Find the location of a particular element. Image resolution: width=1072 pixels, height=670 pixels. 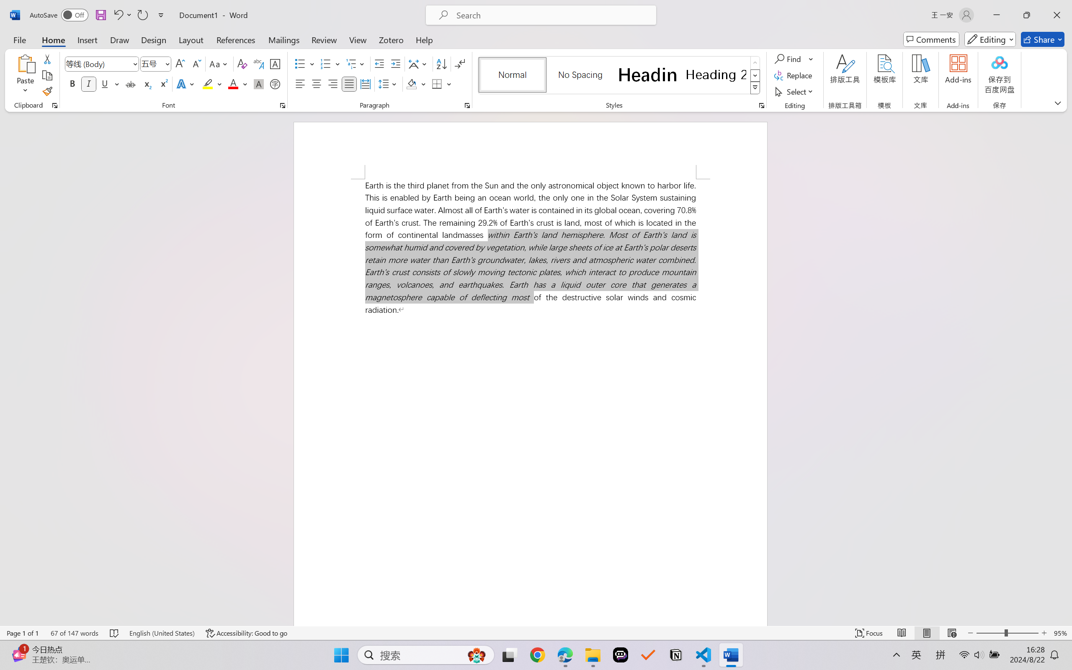

Slide Notes is located at coordinates (513, 618).